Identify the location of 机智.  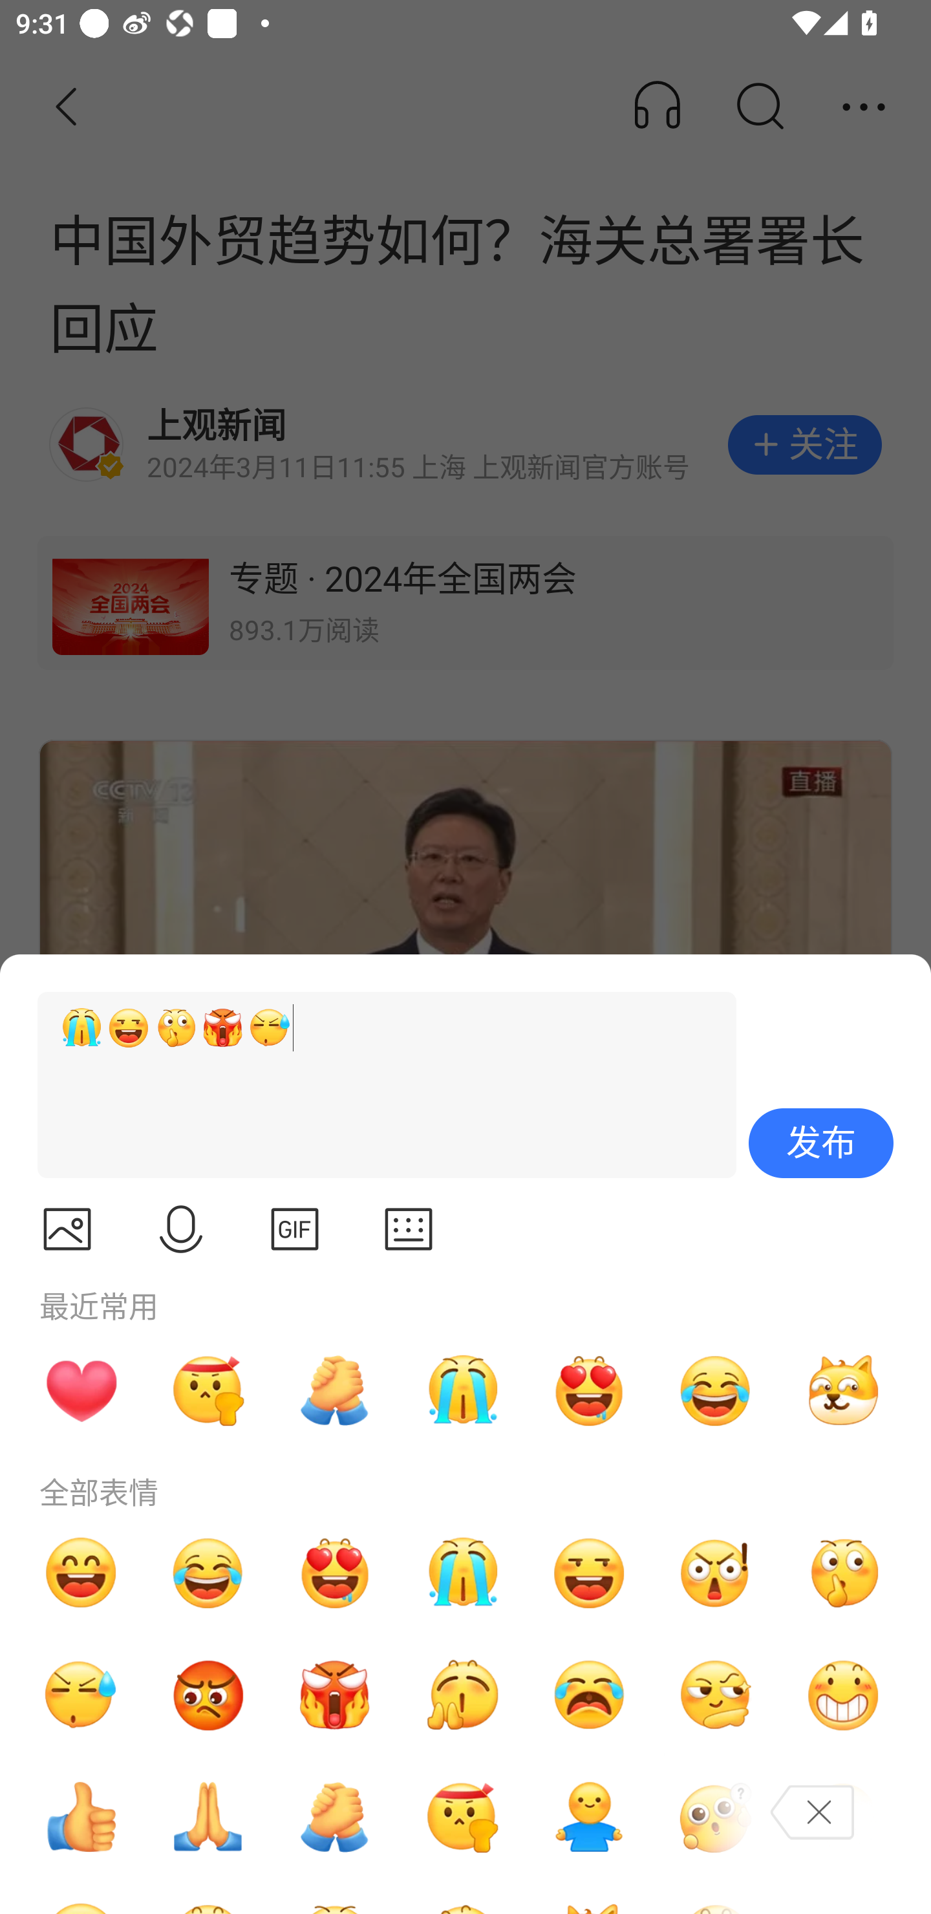
(716, 1695).